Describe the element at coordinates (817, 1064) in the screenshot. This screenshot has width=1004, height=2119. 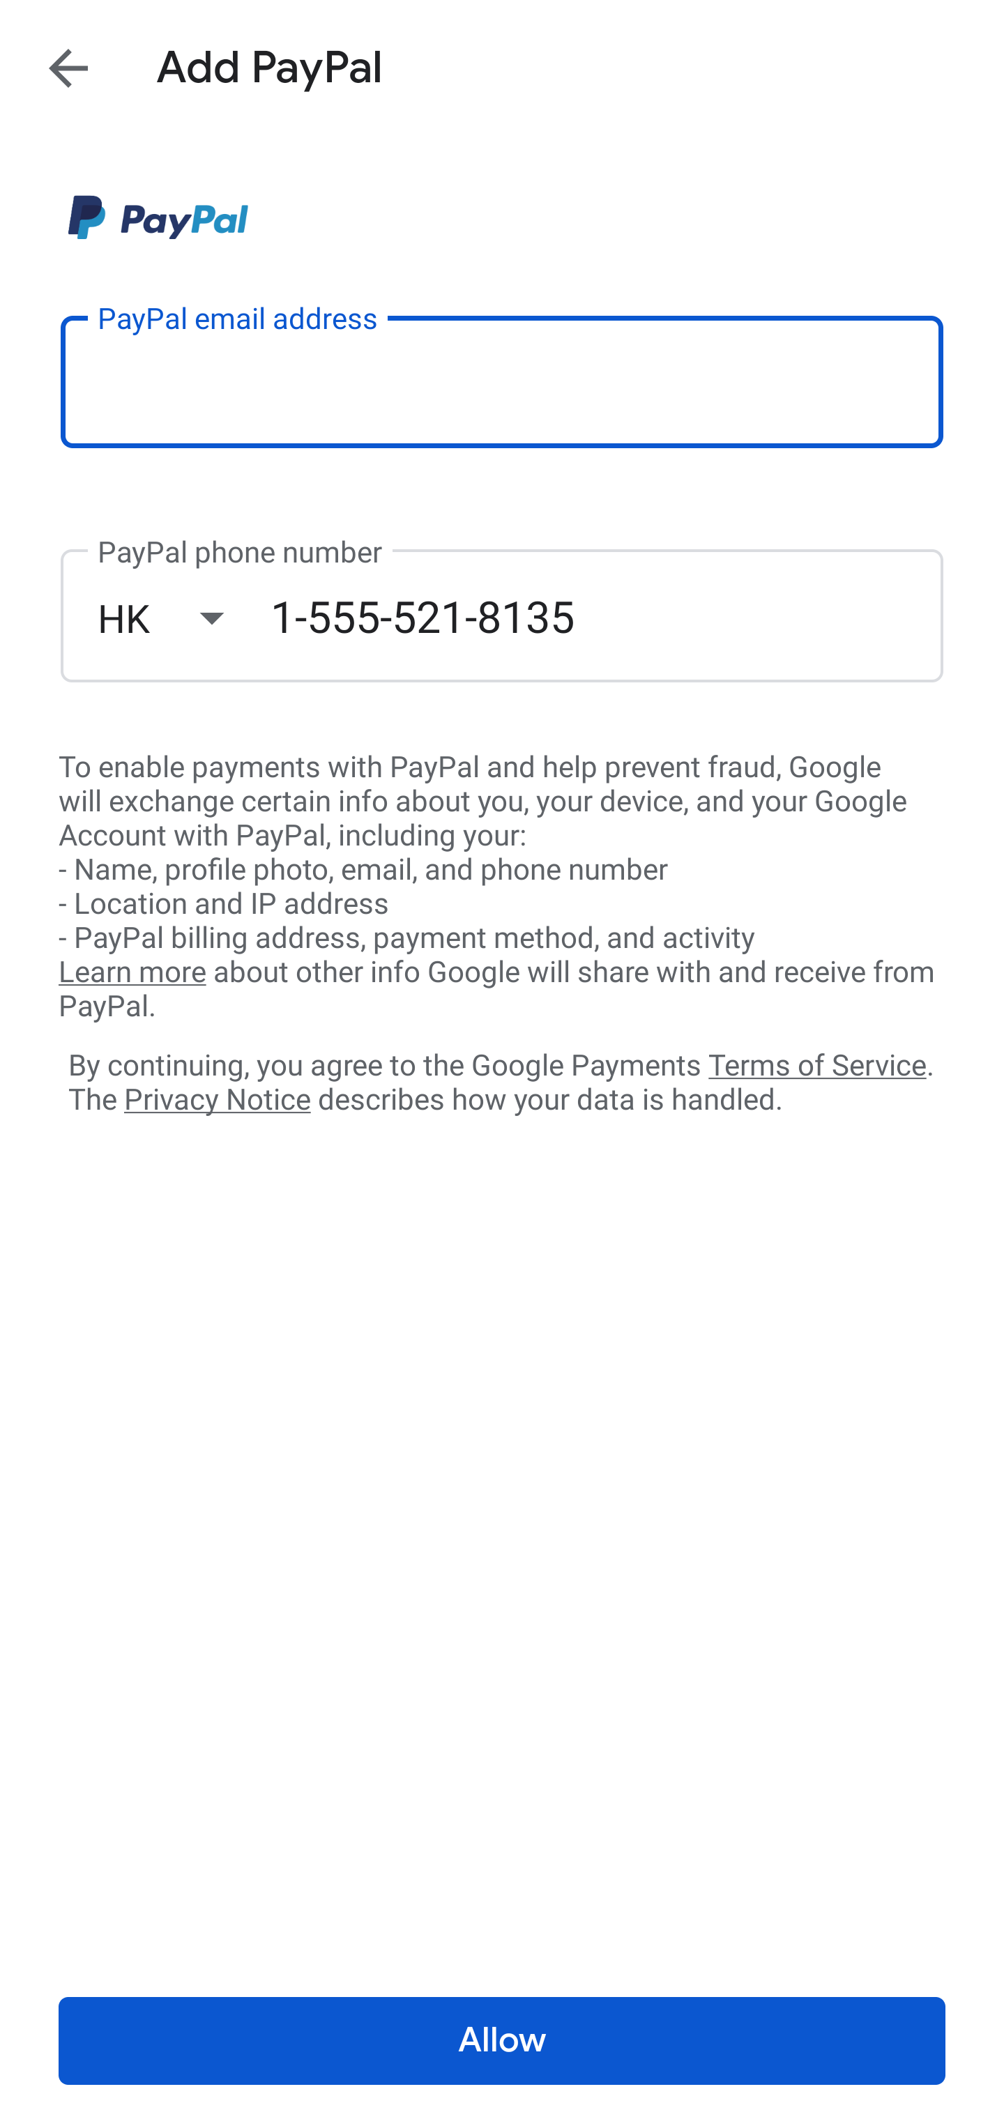
I see `Terms of Service` at that location.